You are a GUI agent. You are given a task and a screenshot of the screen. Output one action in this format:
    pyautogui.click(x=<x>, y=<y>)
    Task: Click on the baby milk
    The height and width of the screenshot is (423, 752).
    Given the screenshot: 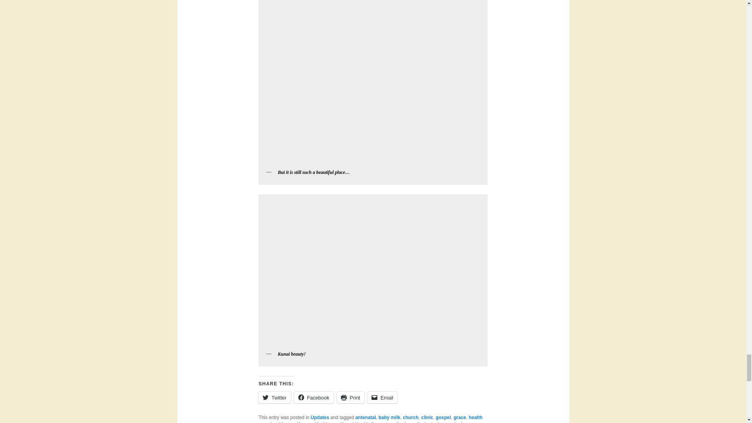 What is the action you would take?
    pyautogui.click(x=389, y=418)
    